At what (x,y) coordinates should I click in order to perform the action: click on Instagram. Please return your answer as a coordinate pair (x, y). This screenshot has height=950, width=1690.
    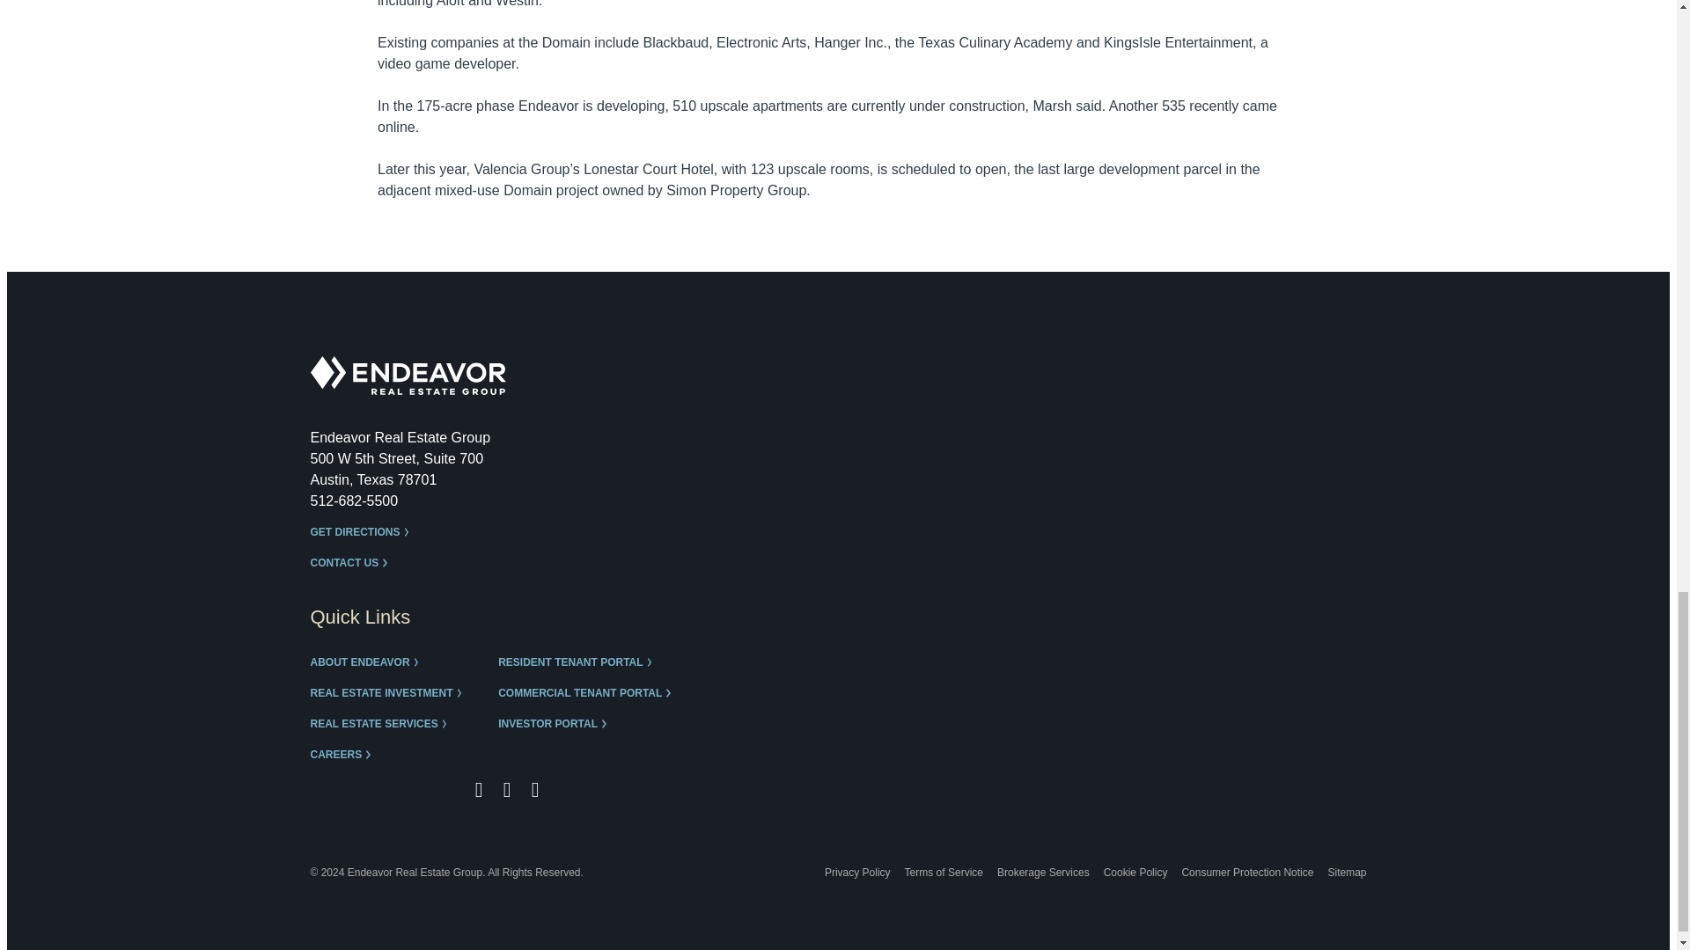
    Looking at the image, I should click on (507, 790).